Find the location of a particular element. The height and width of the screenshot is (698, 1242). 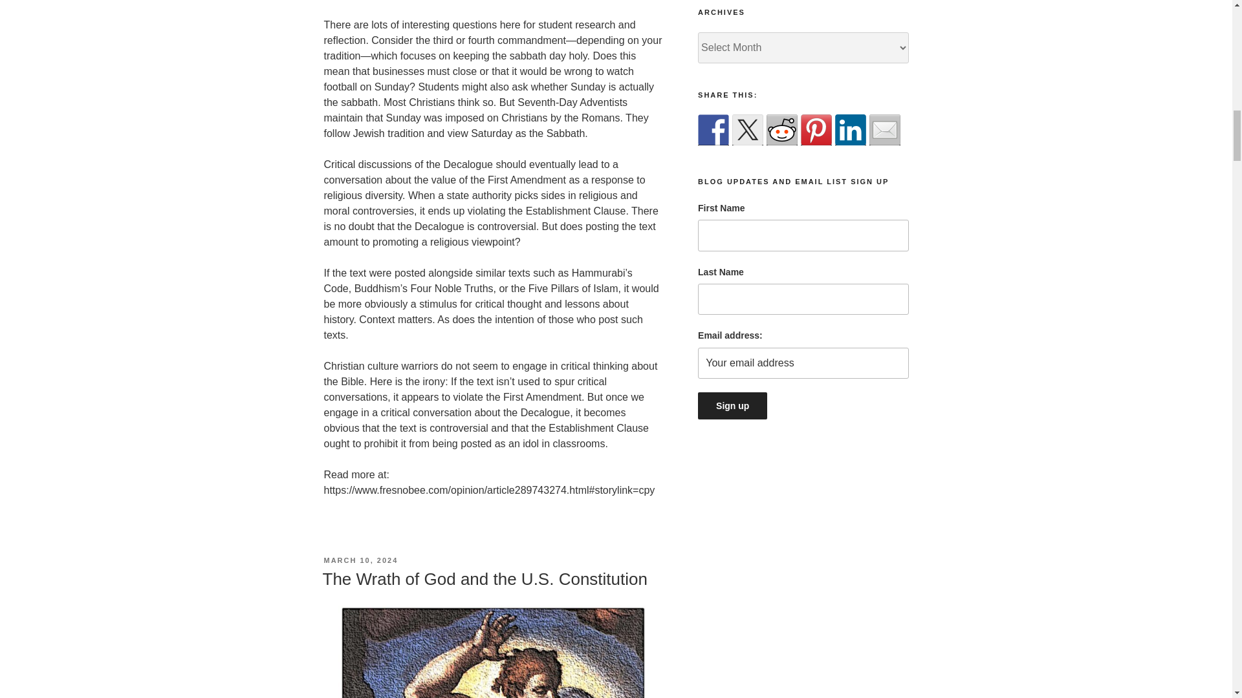

Pin it with Pinterest is located at coordinates (816, 129).